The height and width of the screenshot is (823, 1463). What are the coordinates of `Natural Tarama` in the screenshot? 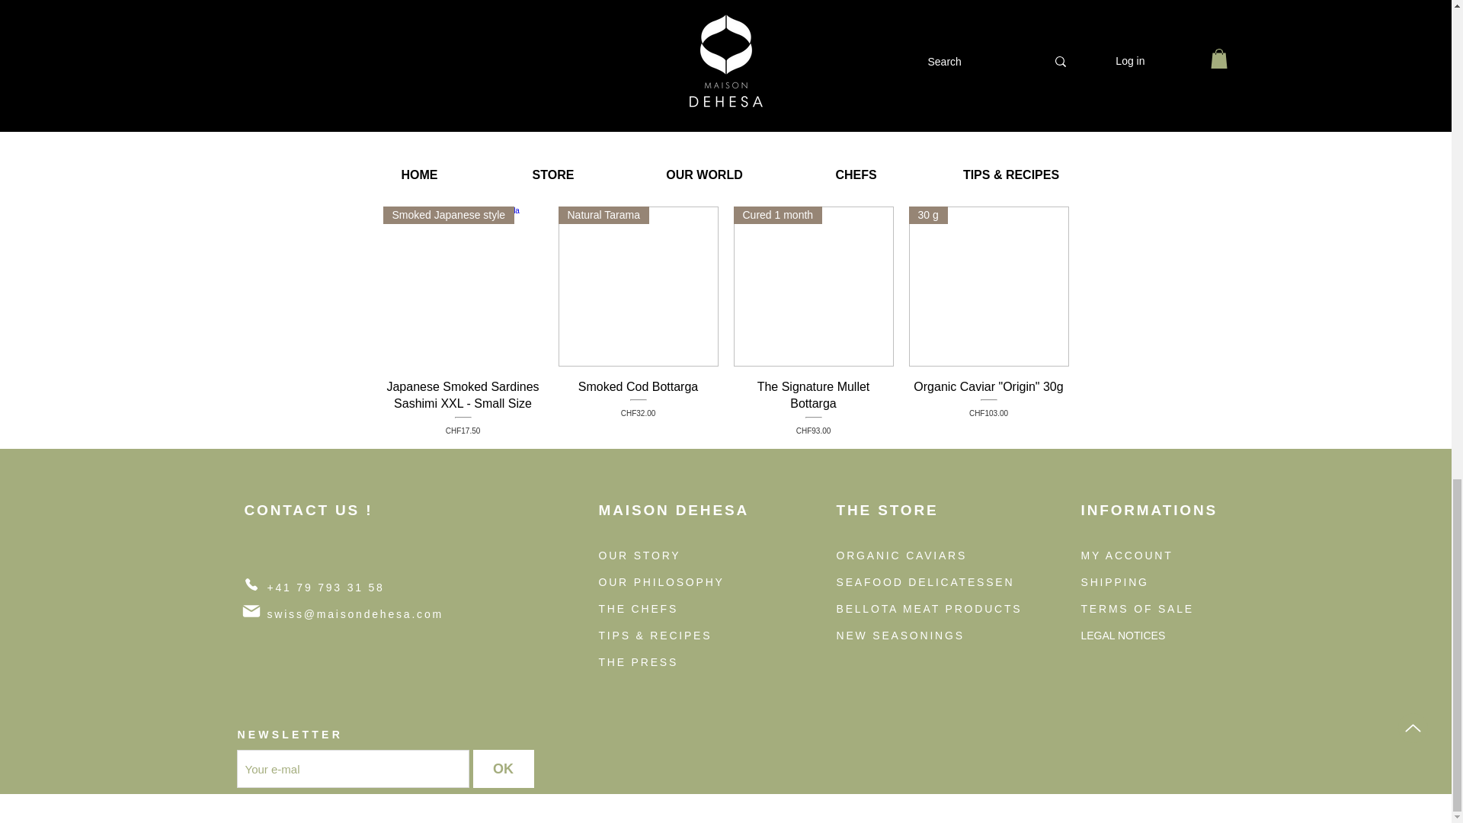 It's located at (637, 287).